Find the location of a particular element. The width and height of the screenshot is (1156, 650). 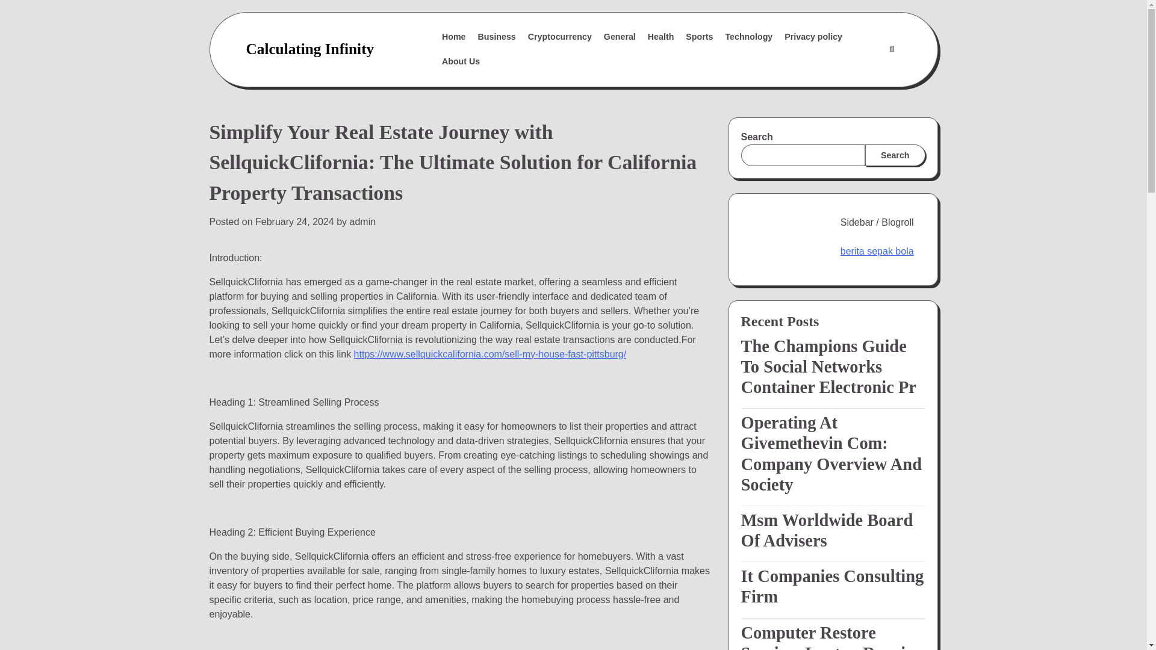

Business is located at coordinates (497, 37).